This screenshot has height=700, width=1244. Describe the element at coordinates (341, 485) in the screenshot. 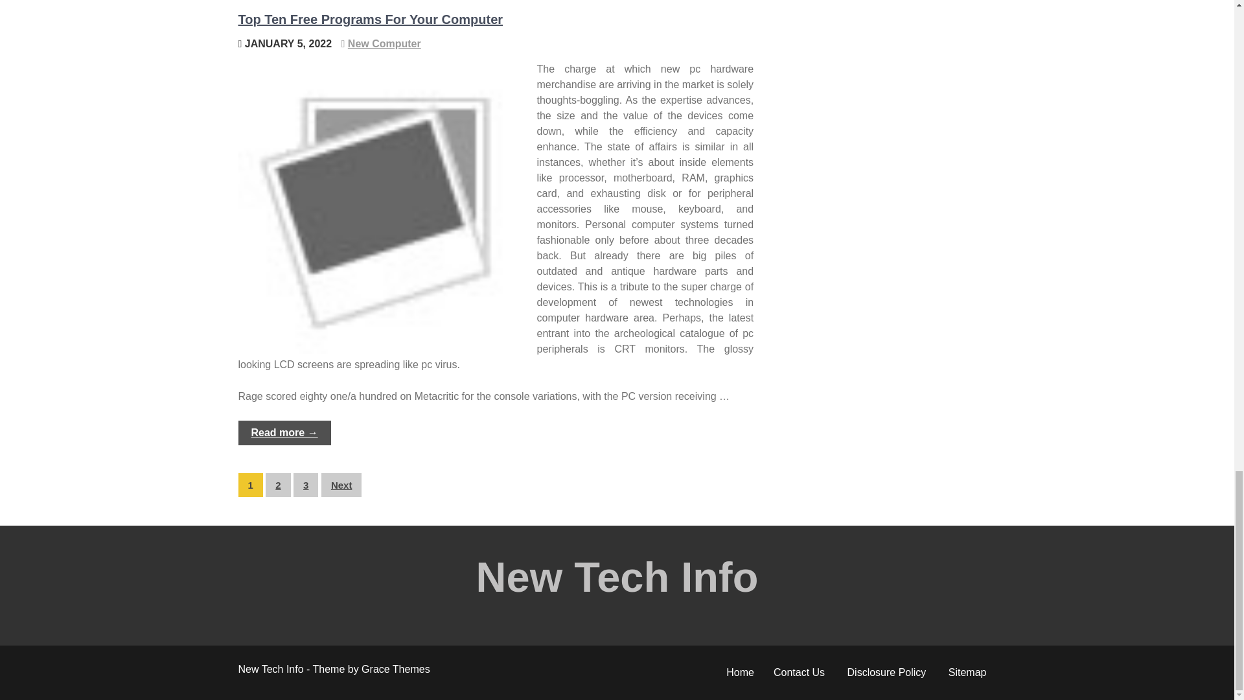

I see `Next` at that location.